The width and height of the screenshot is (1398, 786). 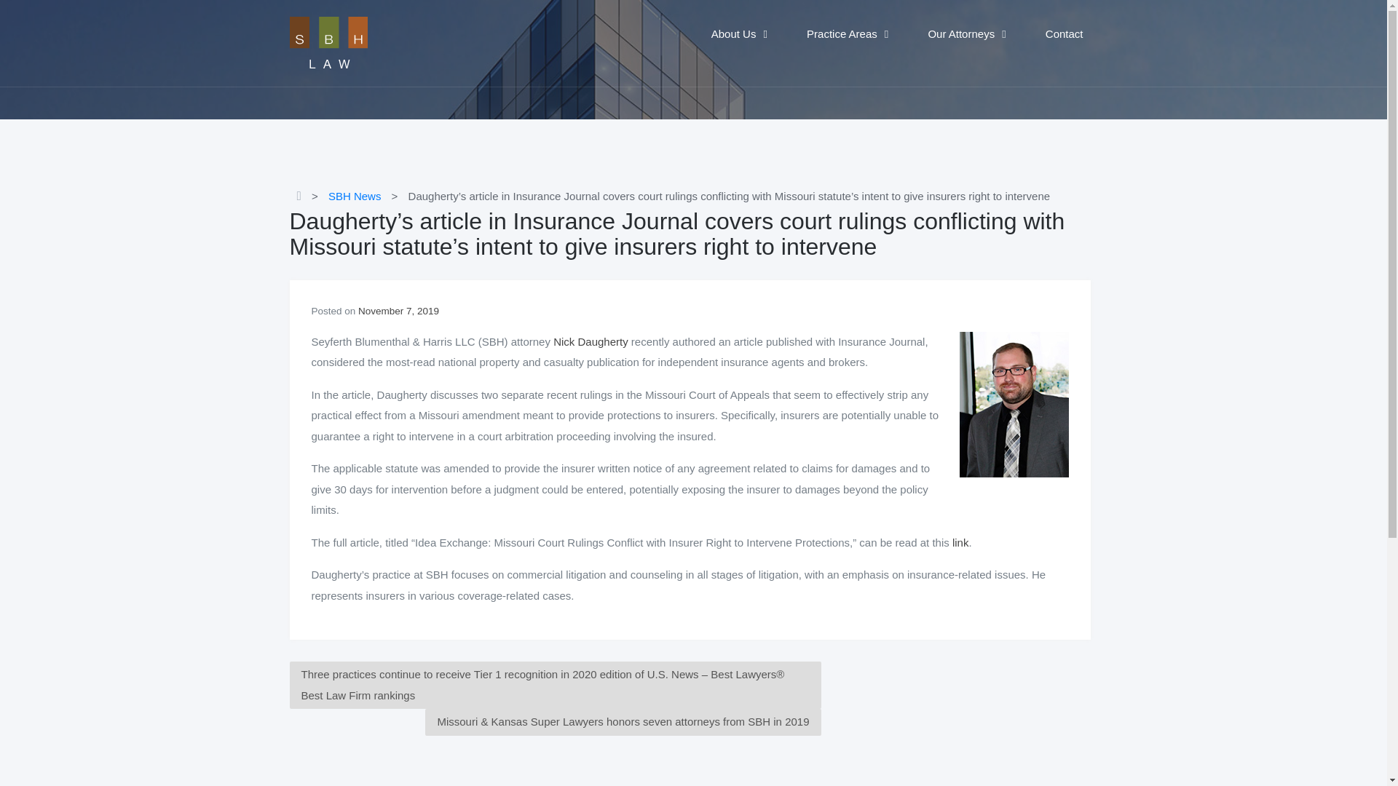 What do you see at coordinates (358, 196) in the screenshot?
I see `Go to the SBH News Category archives.` at bounding box center [358, 196].